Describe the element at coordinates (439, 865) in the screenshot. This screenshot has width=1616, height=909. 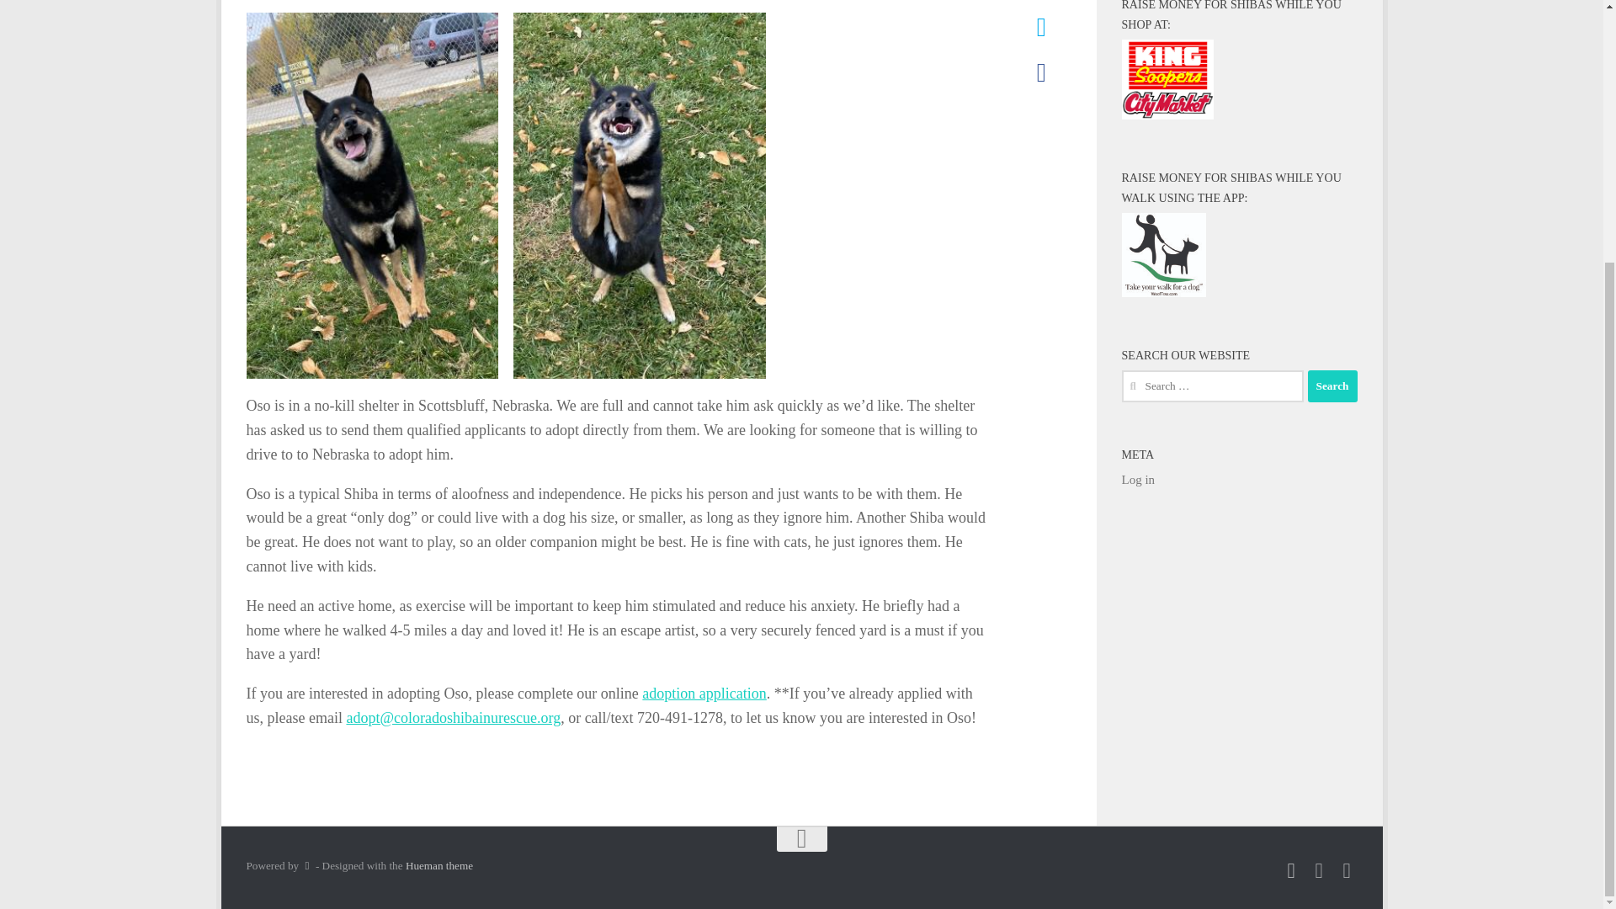
I see `Hueman theme` at that location.